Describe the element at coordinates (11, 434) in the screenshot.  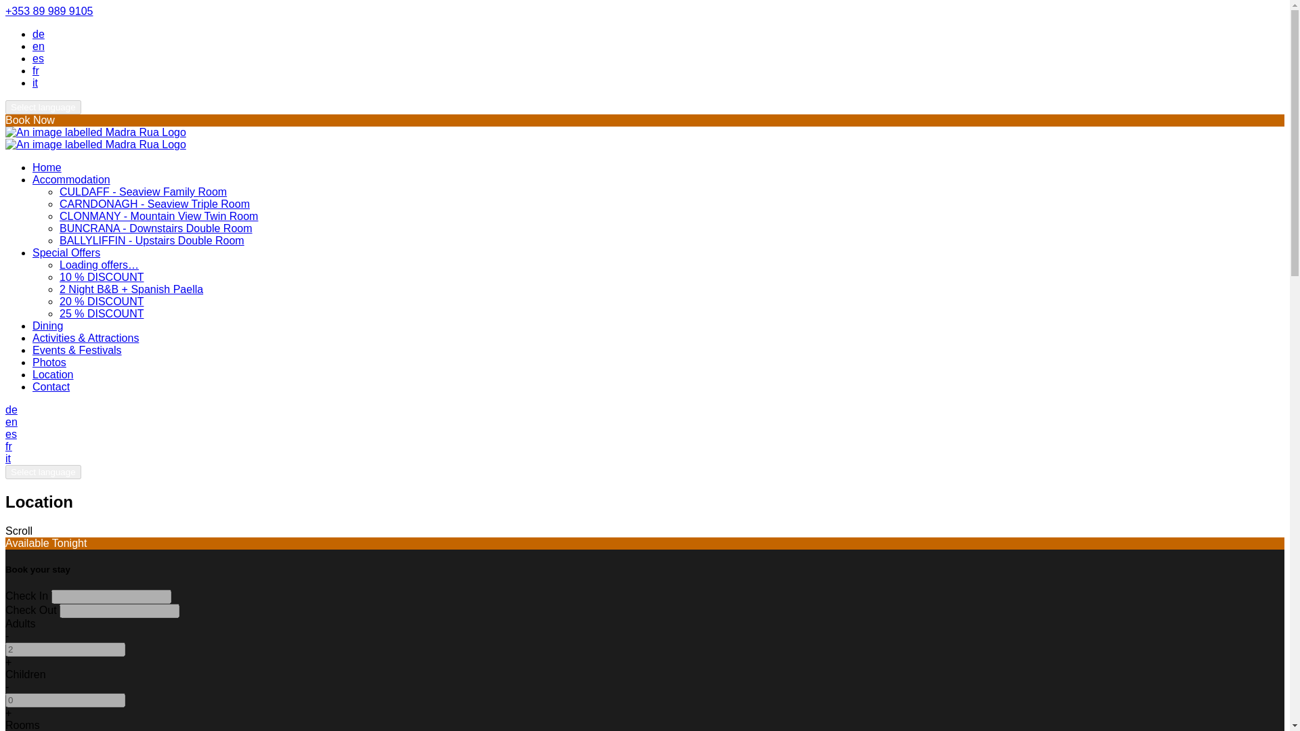
I see `es` at that location.